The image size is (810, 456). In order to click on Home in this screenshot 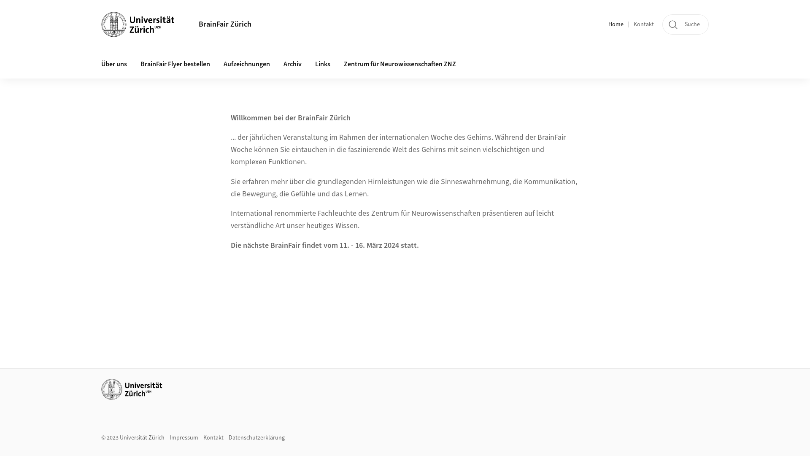, I will do `click(616, 24)`.